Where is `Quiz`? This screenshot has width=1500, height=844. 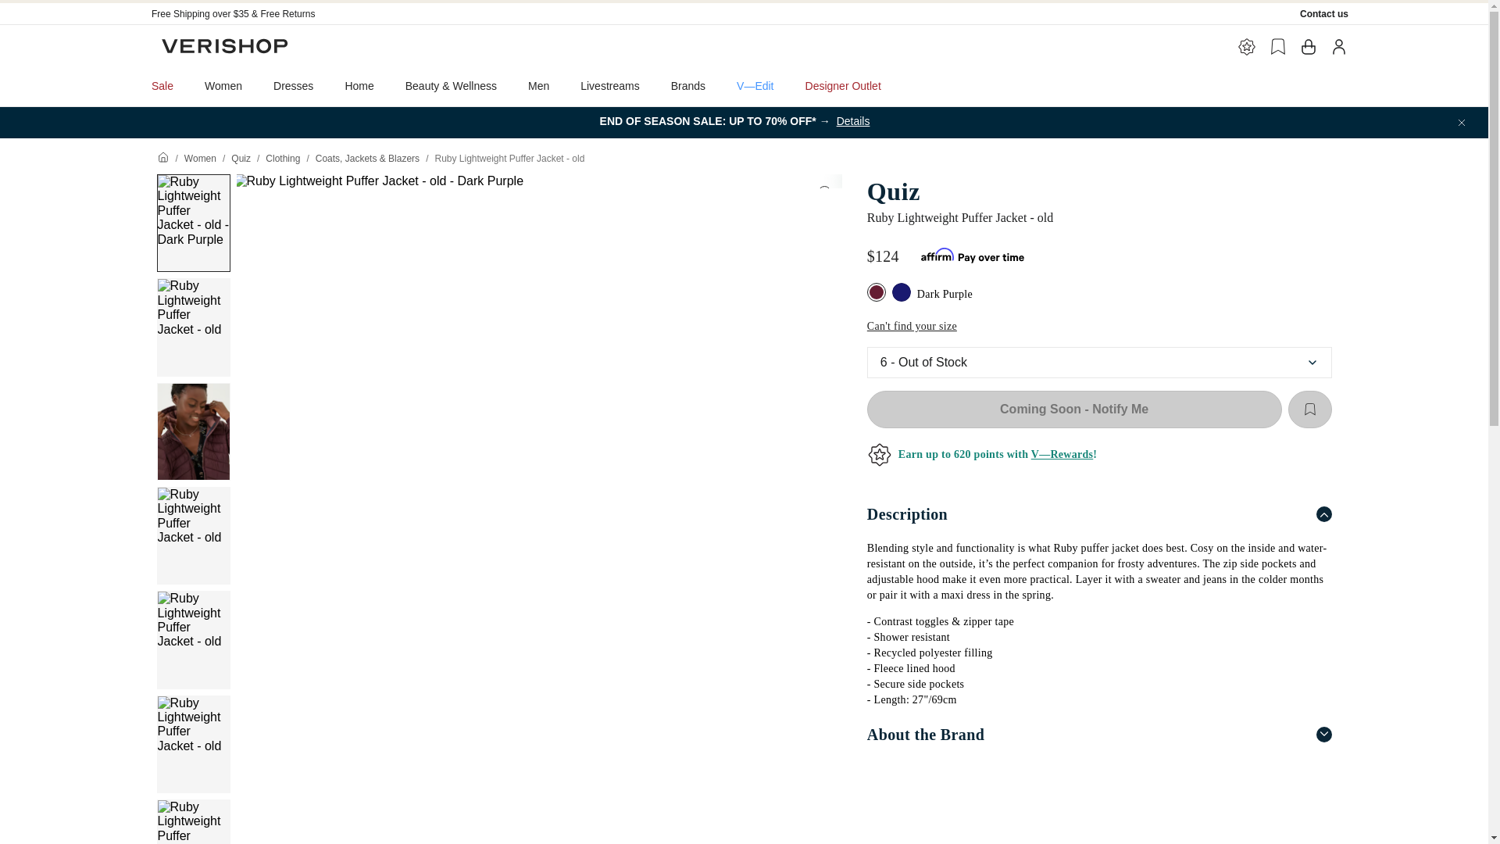
Quiz is located at coordinates (1098, 191).